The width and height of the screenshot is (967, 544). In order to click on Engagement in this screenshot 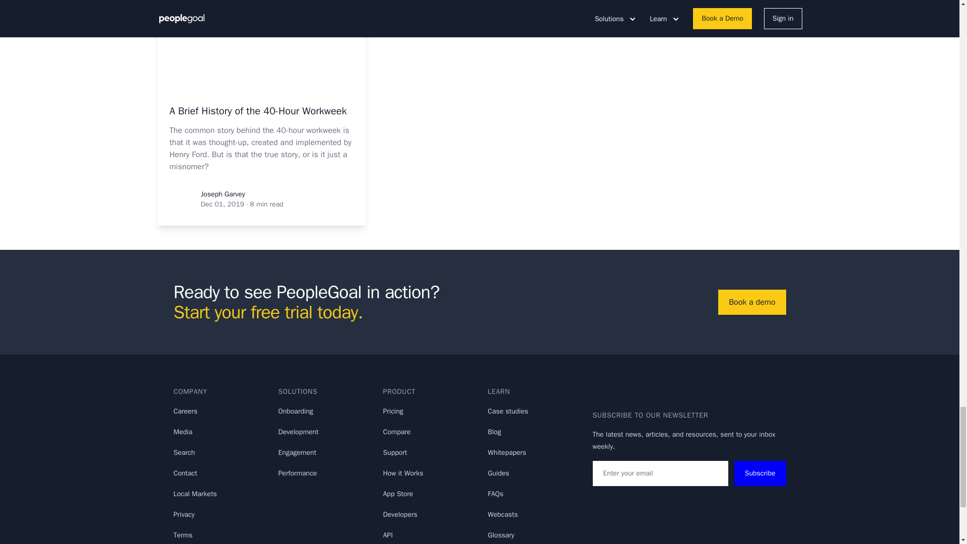, I will do `click(297, 452)`.